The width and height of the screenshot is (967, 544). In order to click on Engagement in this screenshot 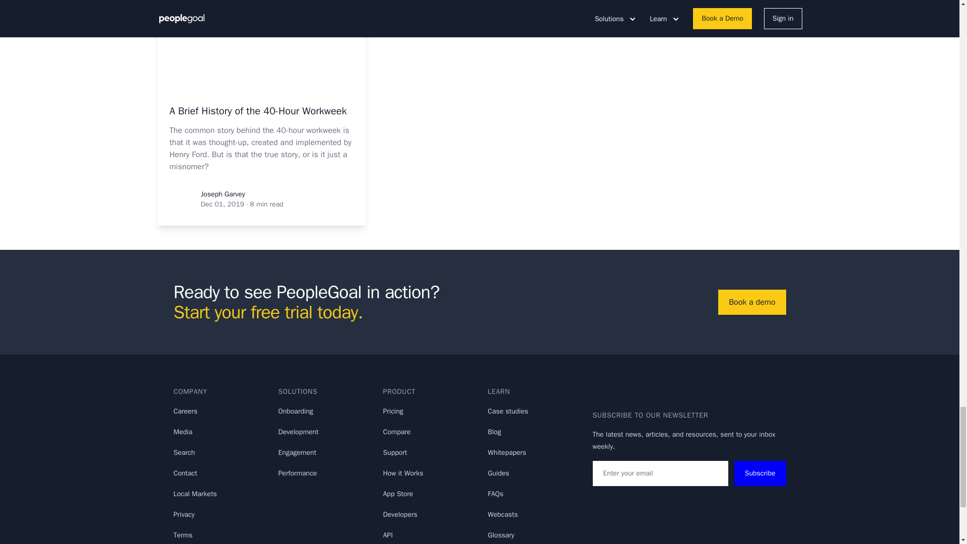, I will do `click(297, 452)`.